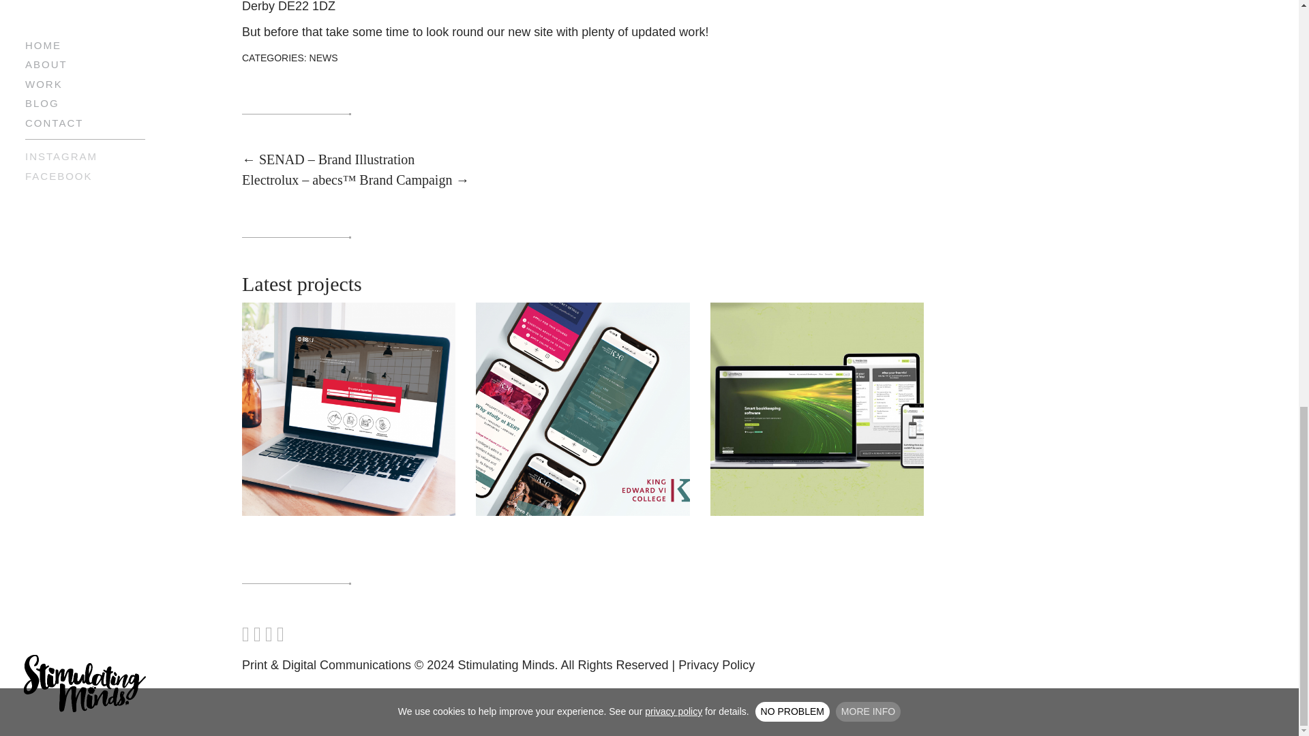 Image resolution: width=1309 pixels, height=736 pixels. What do you see at coordinates (817, 408) in the screenshot?
I see `Limebooks` at bounding box center [817, 408].